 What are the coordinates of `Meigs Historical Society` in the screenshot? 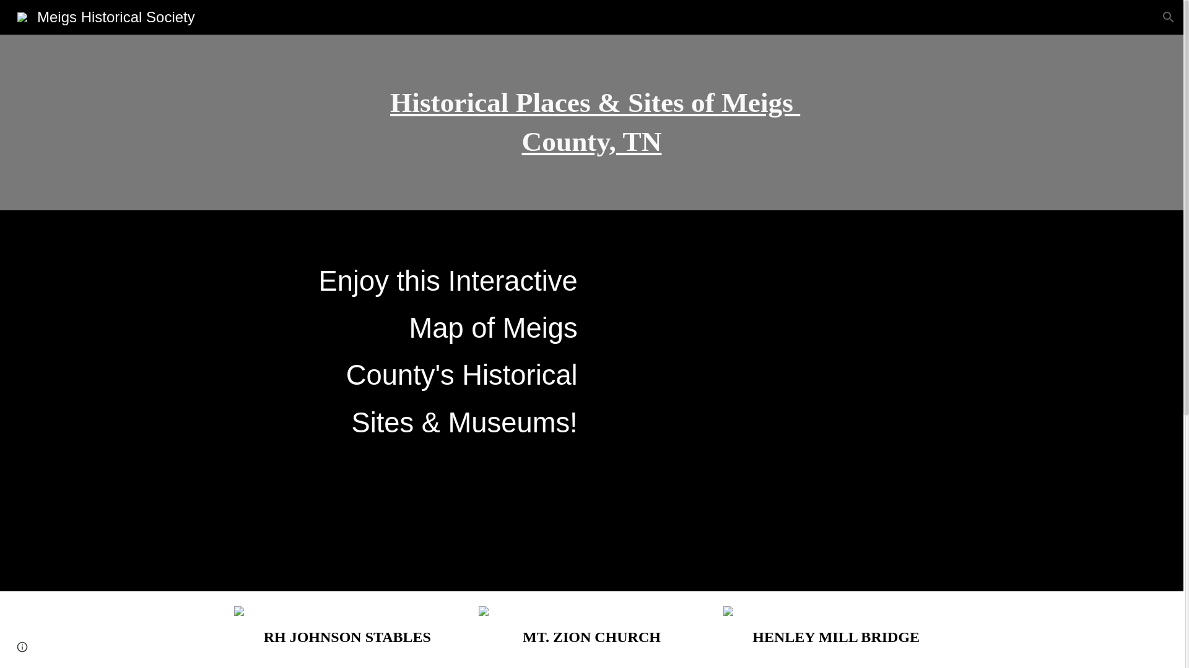 It's located at (105, 15).